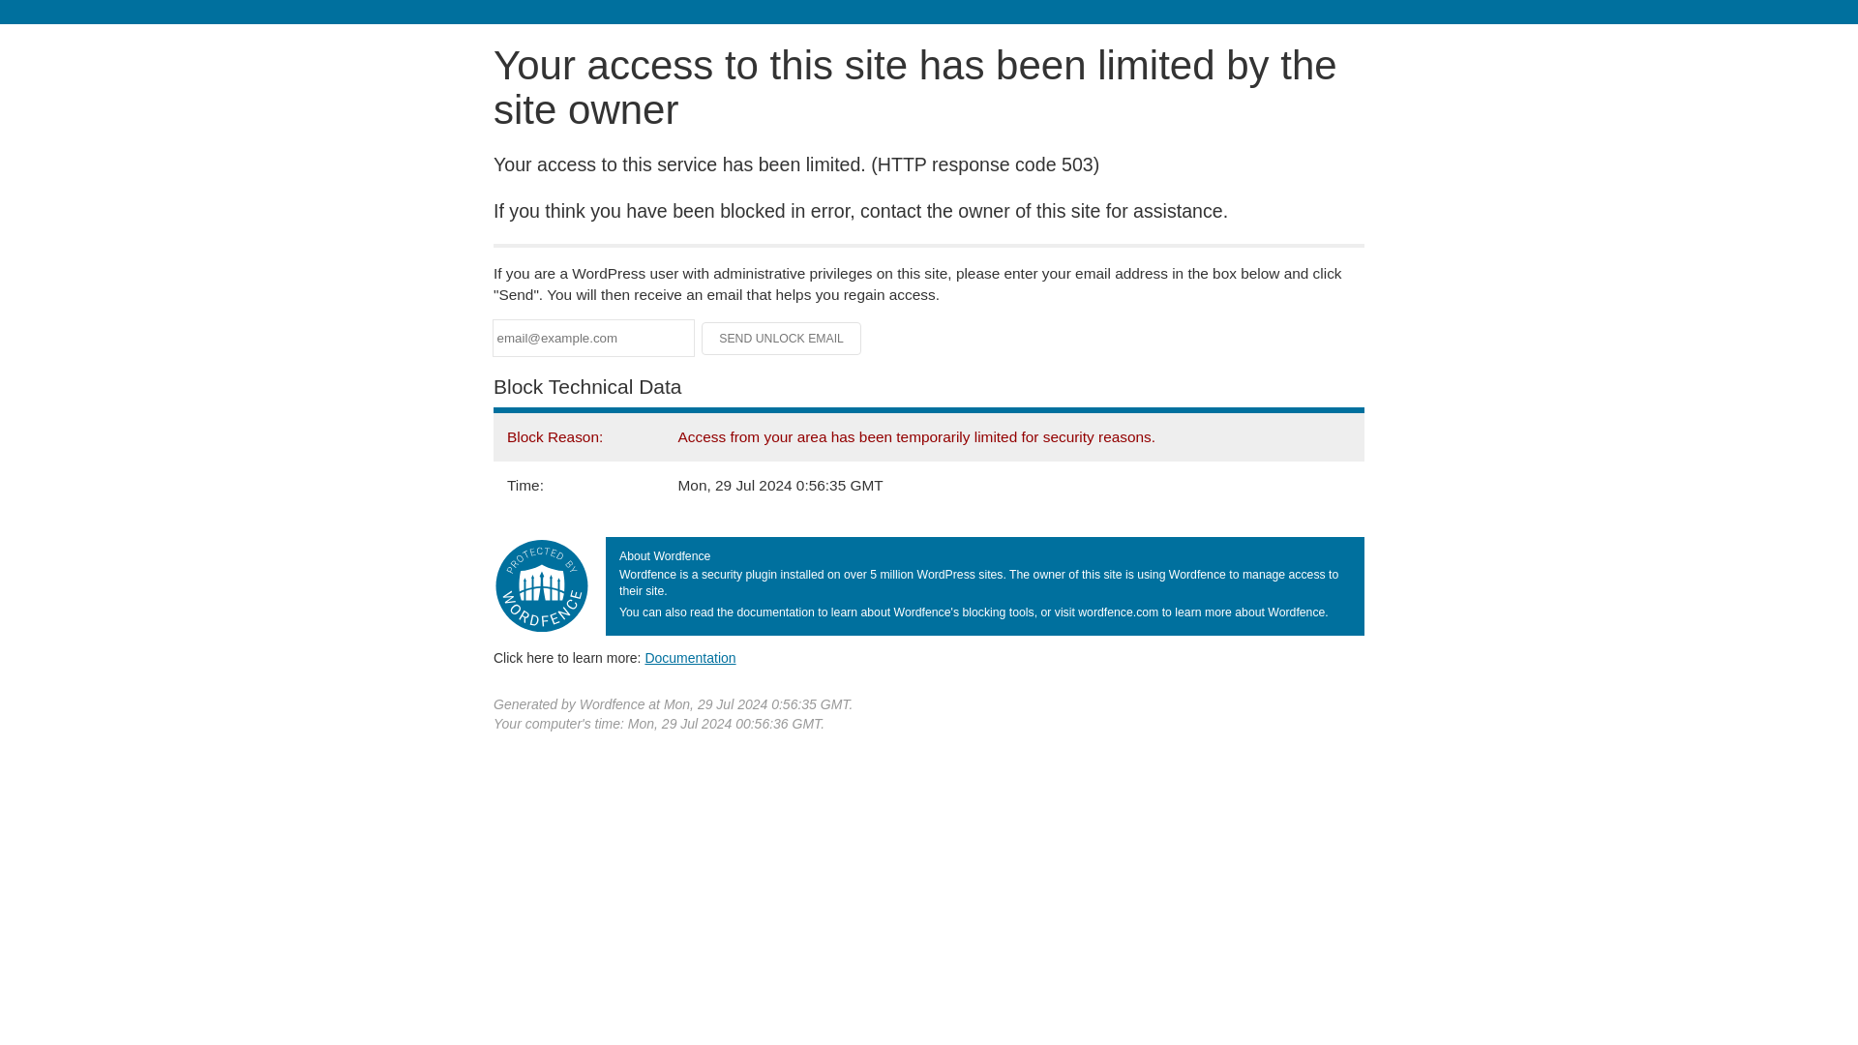 The width and height of the screenshot is (1858, 1045). What do you see at coordinates (782, 339) in the screenshot?
I see `Send Unlock Email` at bounding box center [782, 339].